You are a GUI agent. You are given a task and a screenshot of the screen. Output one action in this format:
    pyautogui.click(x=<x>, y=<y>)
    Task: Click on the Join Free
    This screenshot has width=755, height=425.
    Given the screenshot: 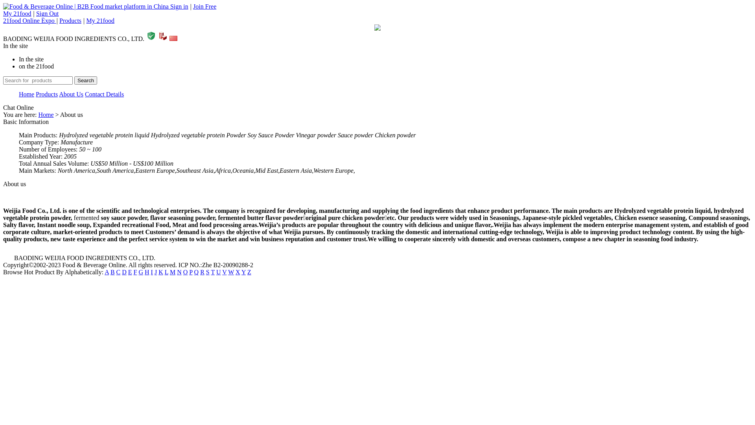 What is the action you would take?
    pyautogui.click(x=204, y=6)
    